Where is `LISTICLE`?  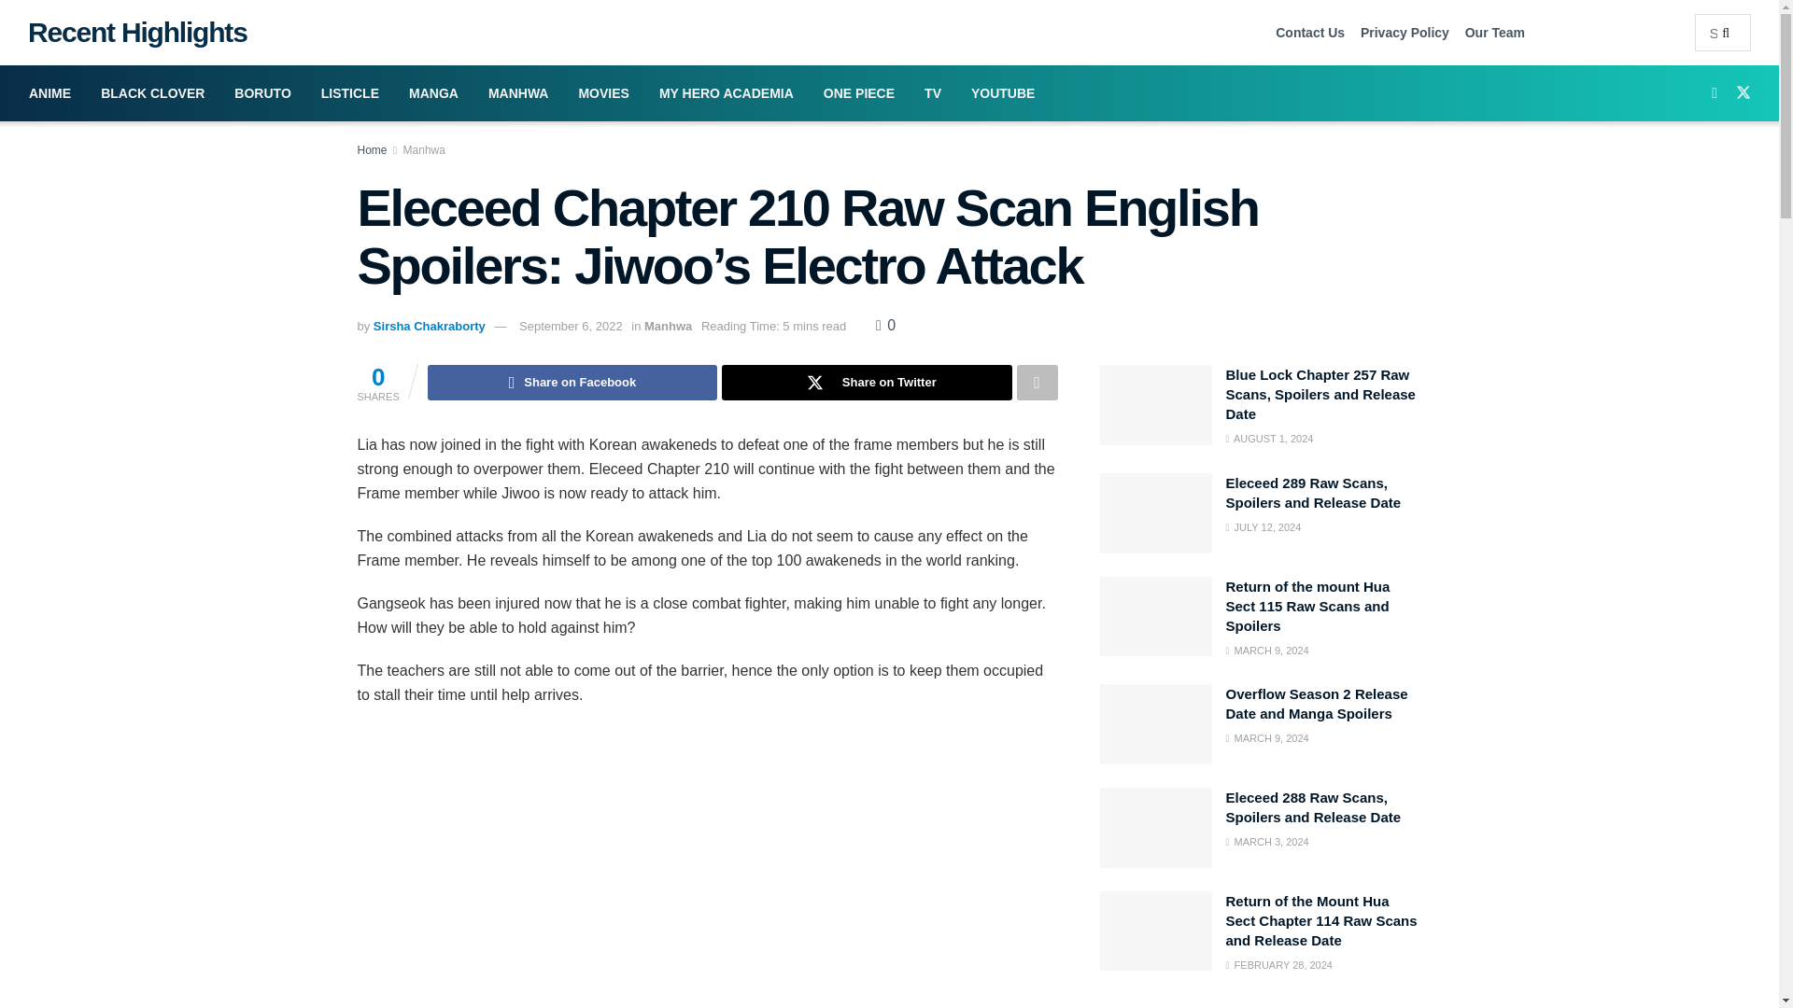
LISTICLE is located at coordinates (350, 93).